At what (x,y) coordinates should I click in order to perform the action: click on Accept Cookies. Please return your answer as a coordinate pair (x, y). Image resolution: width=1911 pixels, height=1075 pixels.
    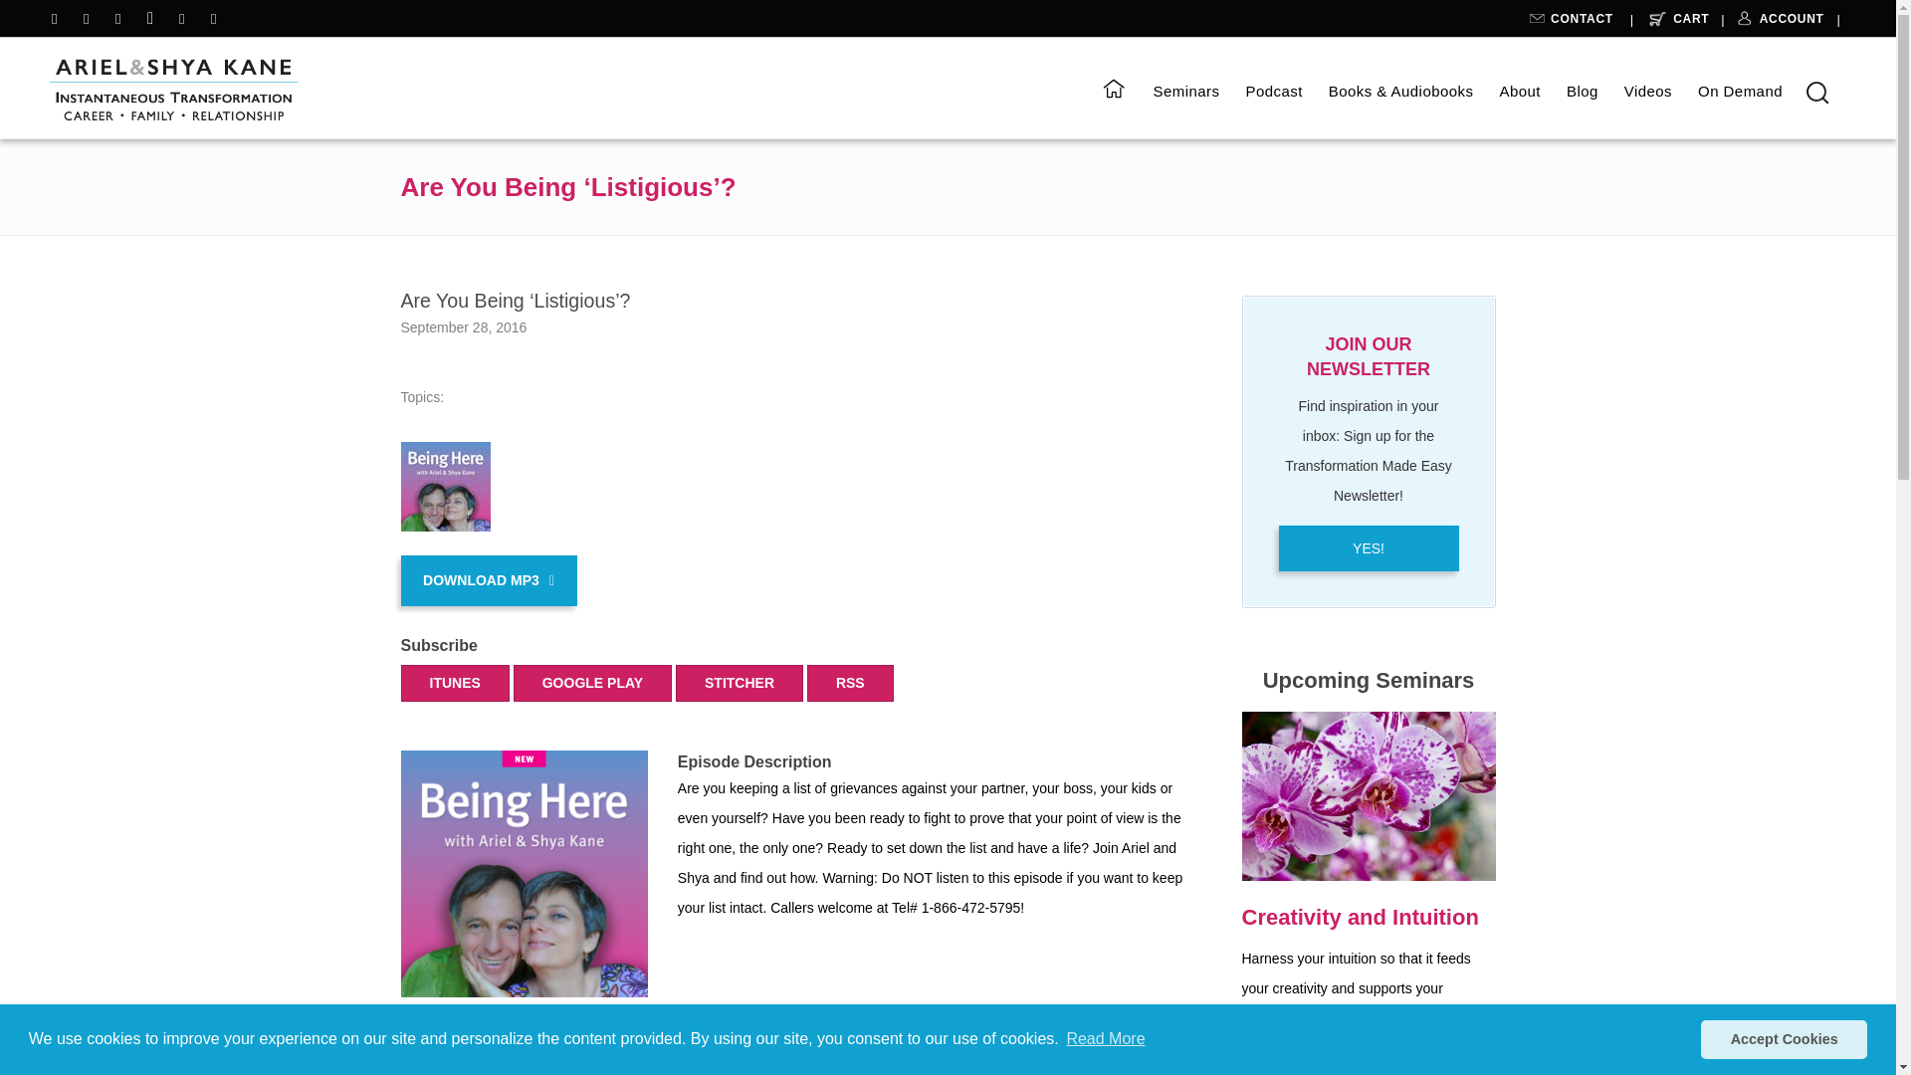
    Looking at the image, I should click on (1784, 1038).